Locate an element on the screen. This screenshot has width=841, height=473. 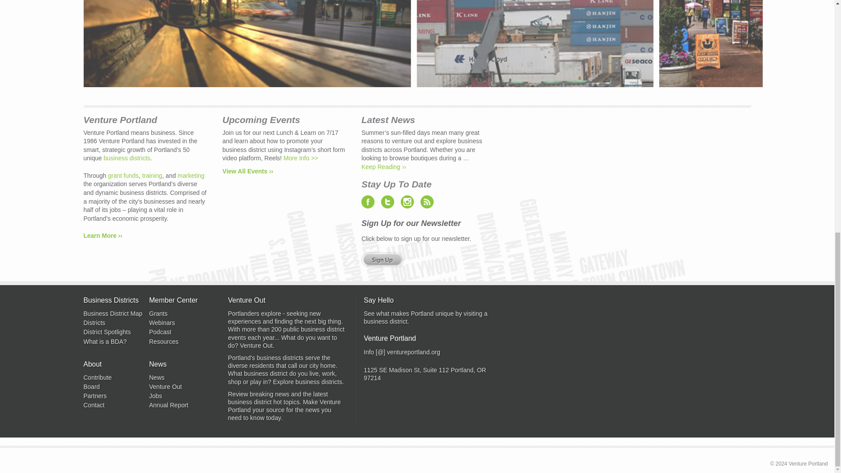
About is located at coordinates (102, 236).